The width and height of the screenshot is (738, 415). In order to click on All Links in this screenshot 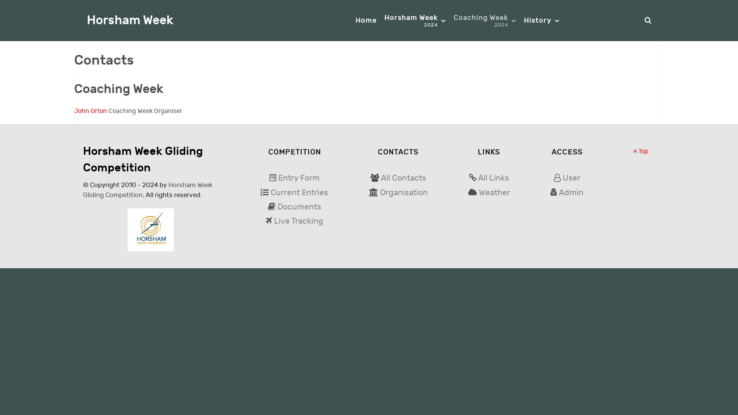, I will do `click(494, 178)`.